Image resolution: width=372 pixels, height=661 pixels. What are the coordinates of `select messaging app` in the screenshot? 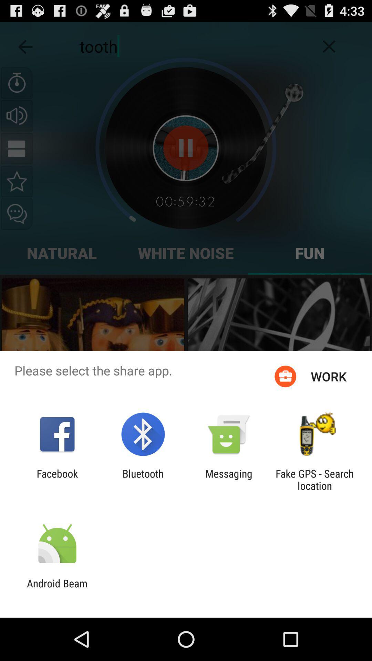 It's located at (229, 480).